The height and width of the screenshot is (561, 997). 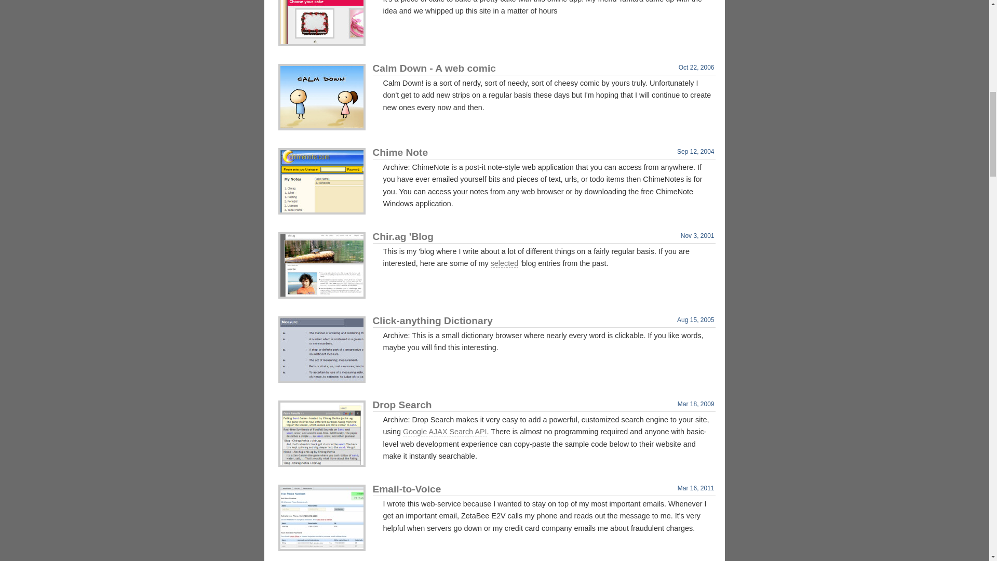 I want to click on Email-to-Voice, so click(x=322, y=517).